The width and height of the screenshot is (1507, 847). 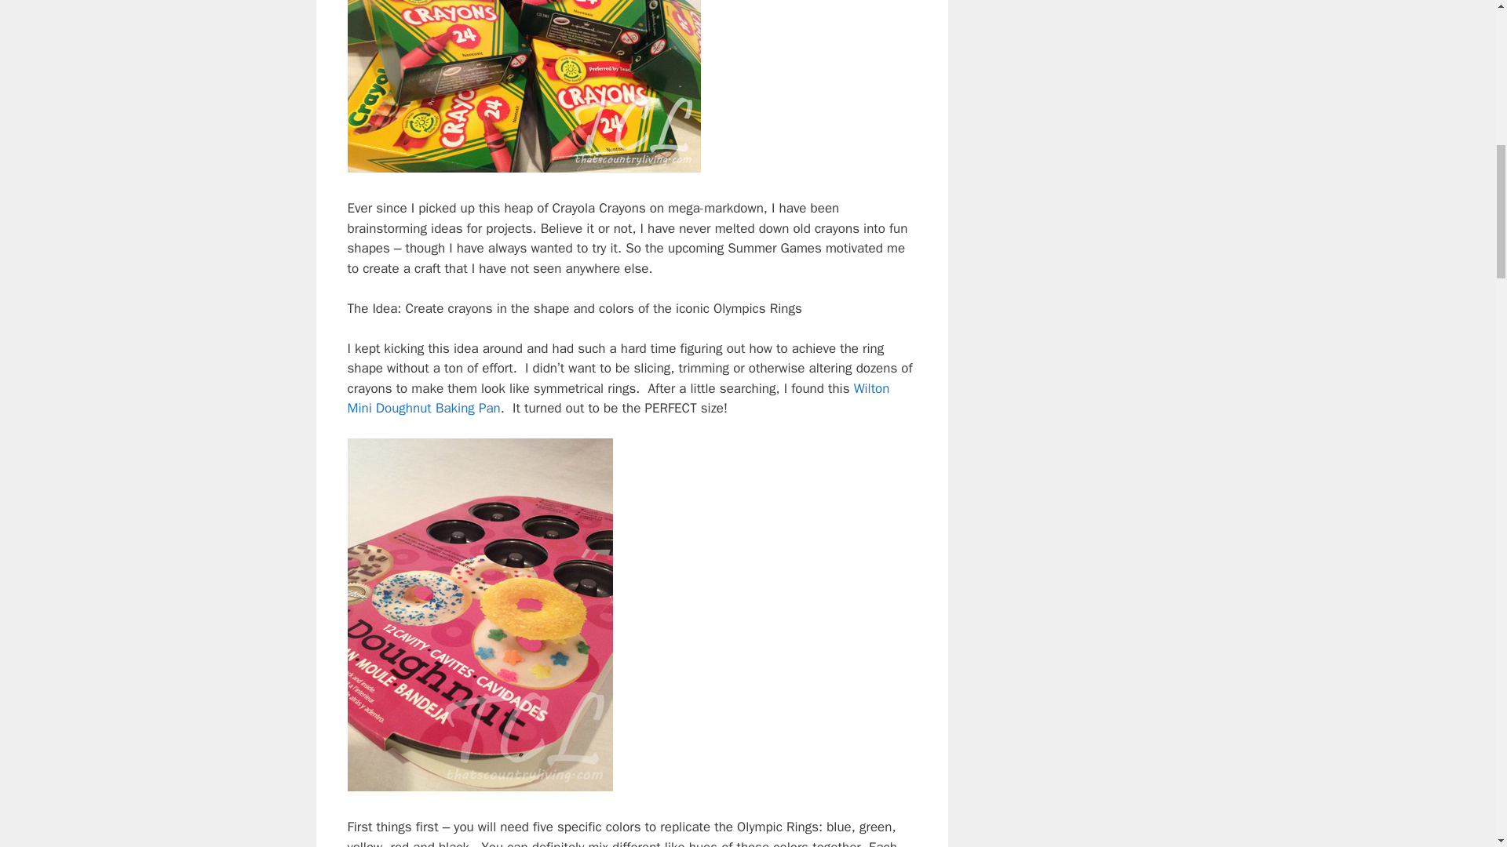 What do you see at coordinates (617, 398) in the screenshot?
I see `Wilton Mini Doughnut Baking Pan` at bounding box center [617, 398].